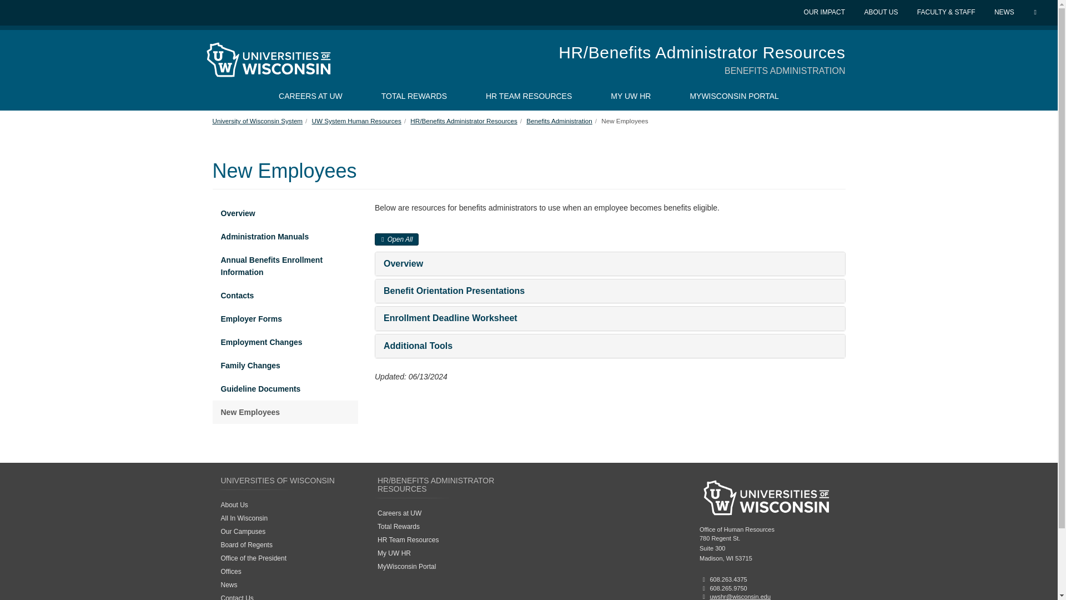  I want to click on MYWISCONSIN PORTAL, so click(734, 96).